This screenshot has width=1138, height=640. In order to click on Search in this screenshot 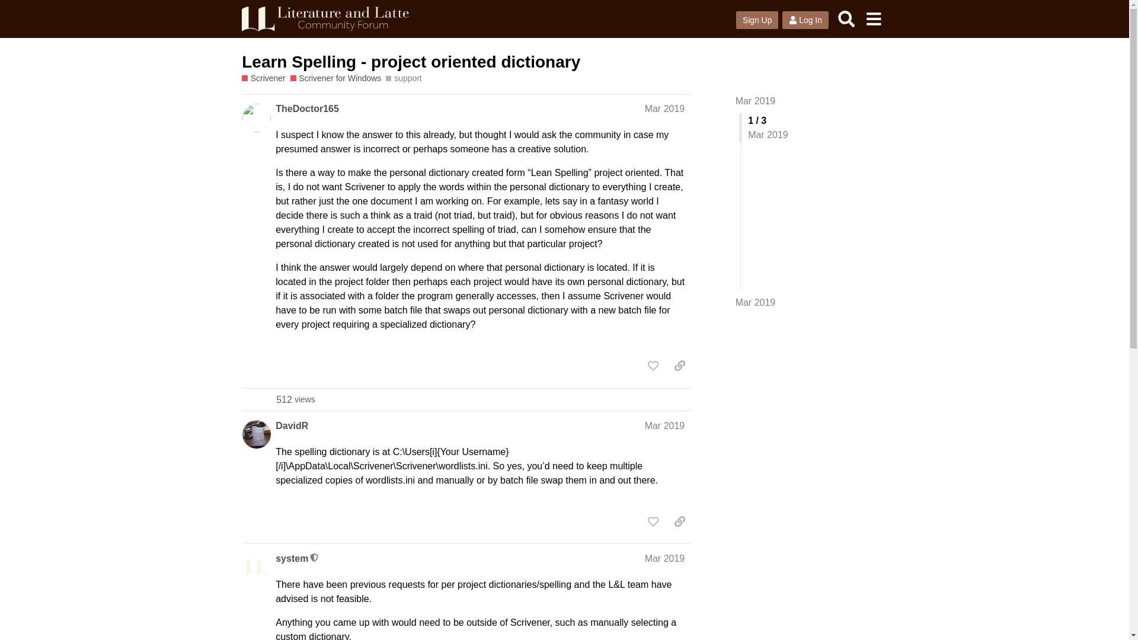, I will do `click(846, 18)`.